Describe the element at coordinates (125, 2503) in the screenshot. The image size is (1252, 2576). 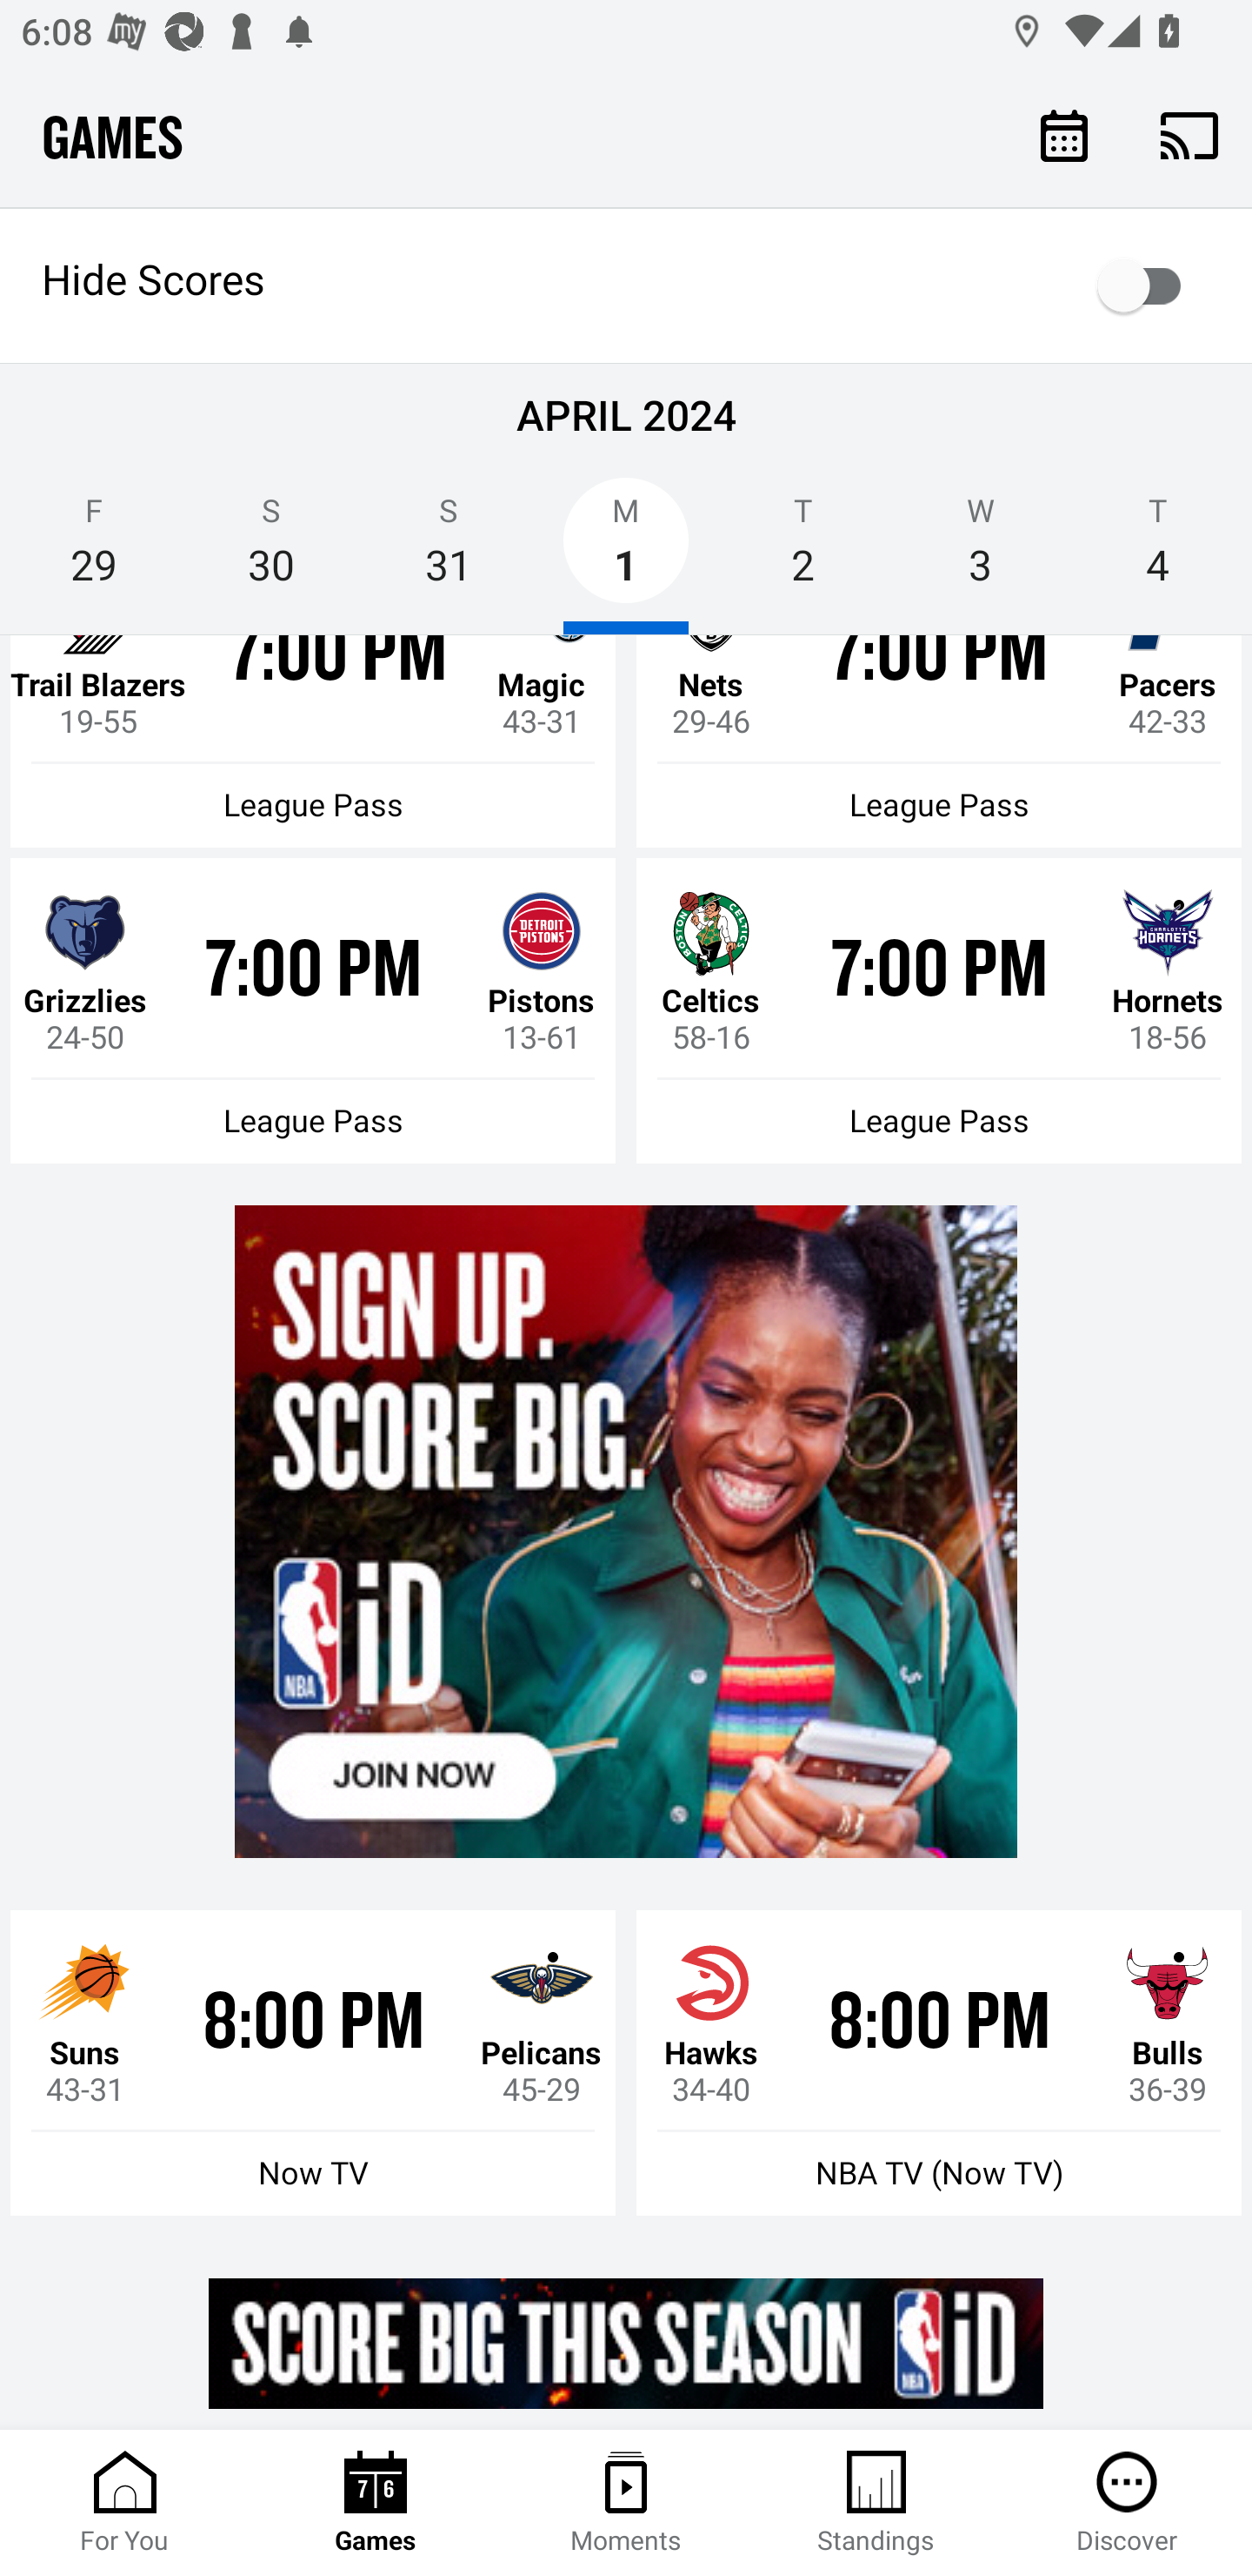
I see `For You` at that location.